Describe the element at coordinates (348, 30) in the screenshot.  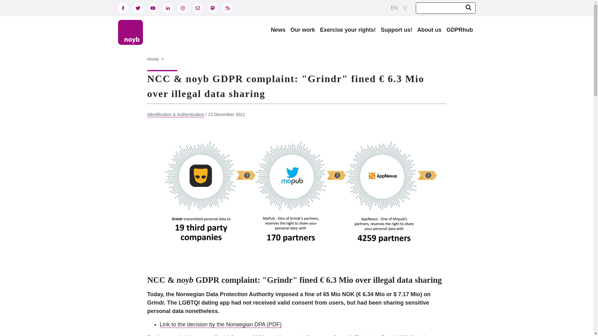
I see `Exercise your rights!` at that location.